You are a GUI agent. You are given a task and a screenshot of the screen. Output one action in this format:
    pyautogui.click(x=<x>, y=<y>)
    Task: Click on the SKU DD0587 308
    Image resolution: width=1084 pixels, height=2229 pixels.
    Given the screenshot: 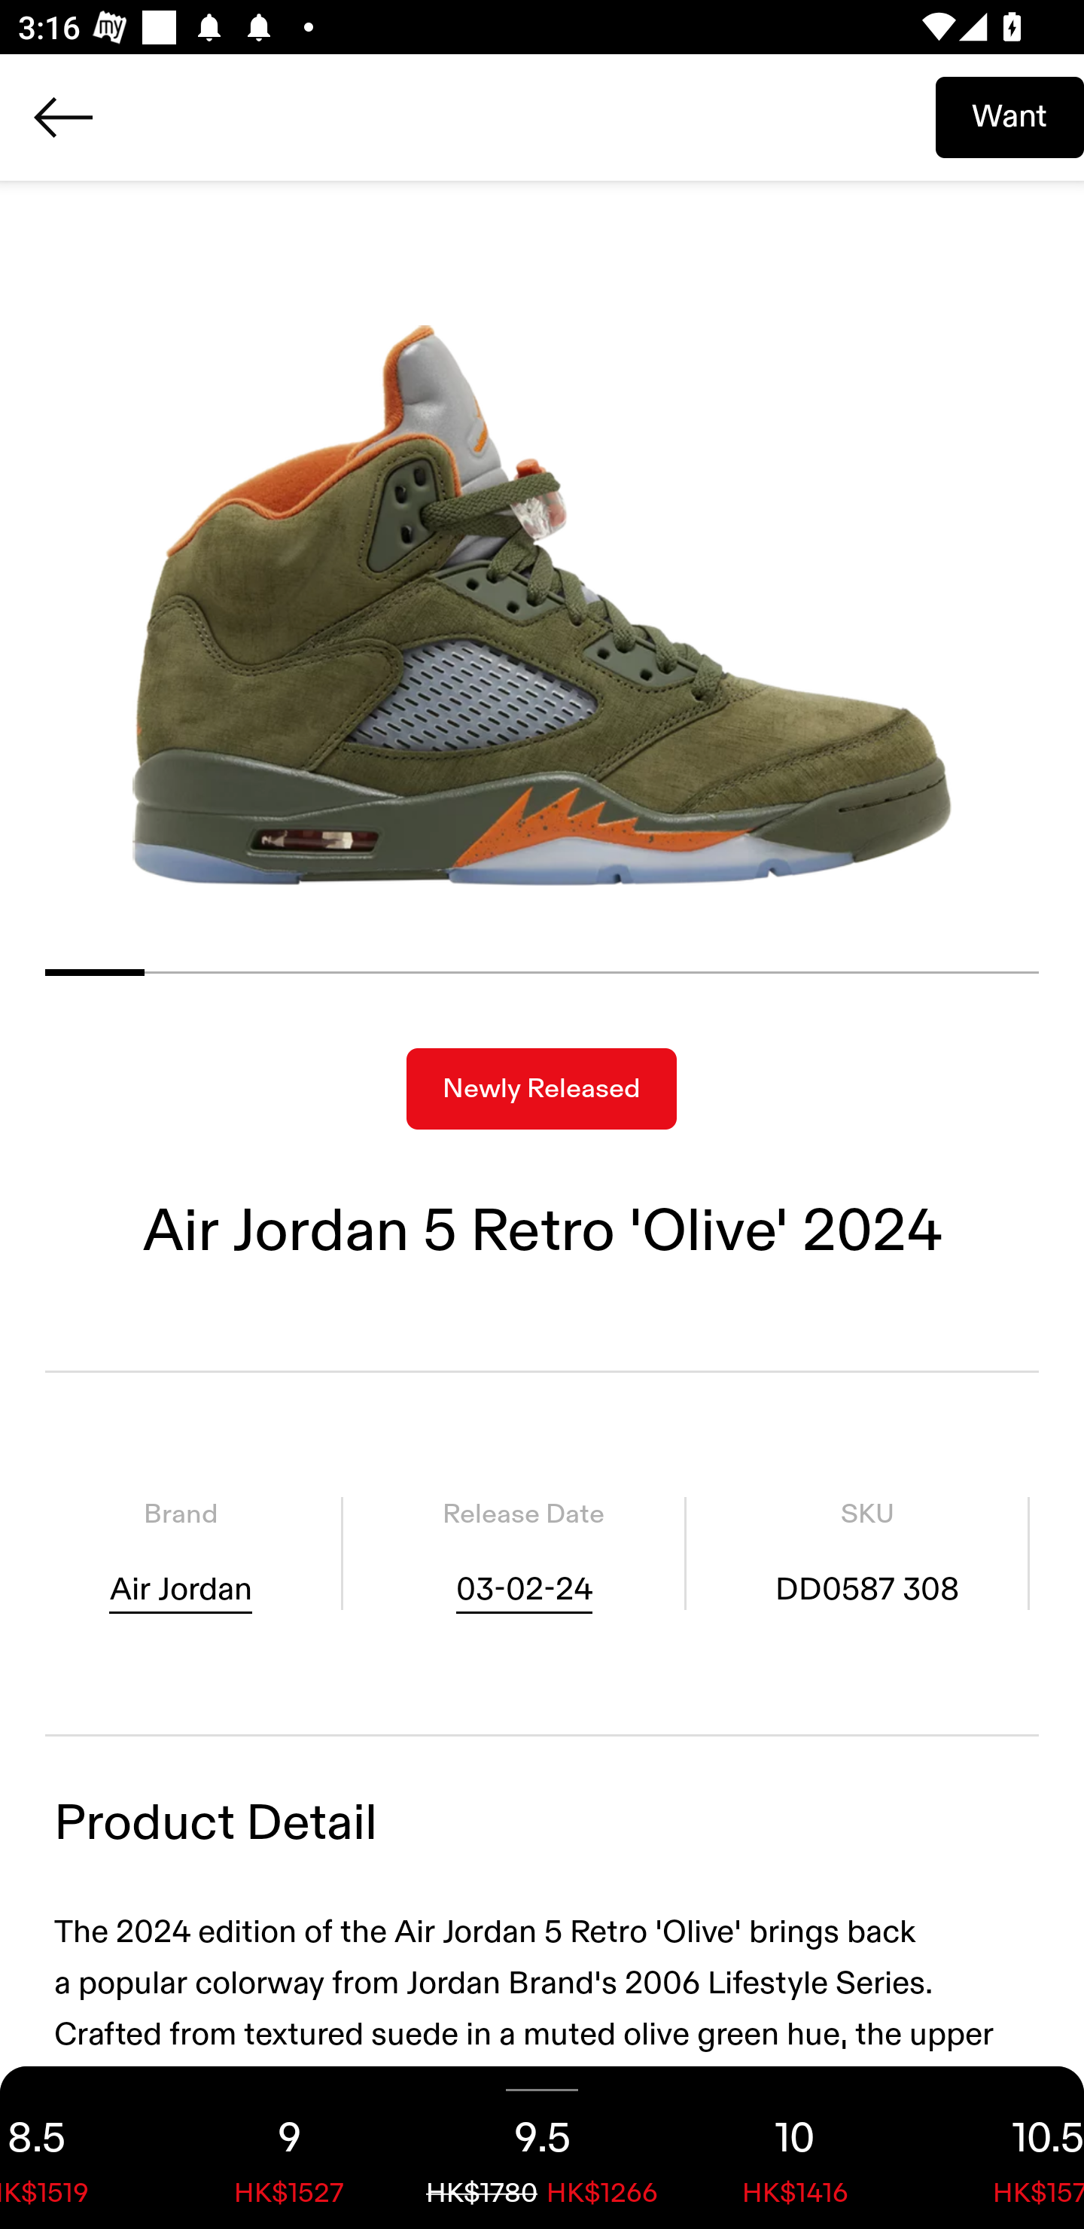 What is the action you would take?
    pyautogui.click(x=867, y=1554)
    